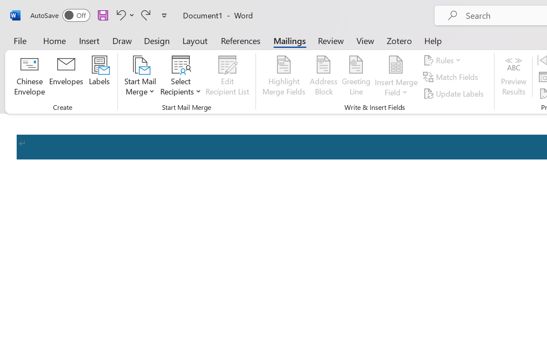 Image resolution: width=547 pixels, height=342 pixels. Describe the element at coordinates (452, 77) in the screenshot. I see `Match Fields...` at that location.